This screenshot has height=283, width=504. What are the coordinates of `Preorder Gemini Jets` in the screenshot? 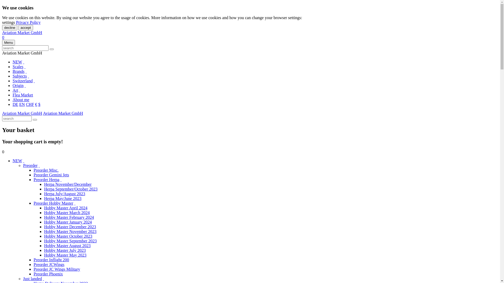 It's located at (51, 175).